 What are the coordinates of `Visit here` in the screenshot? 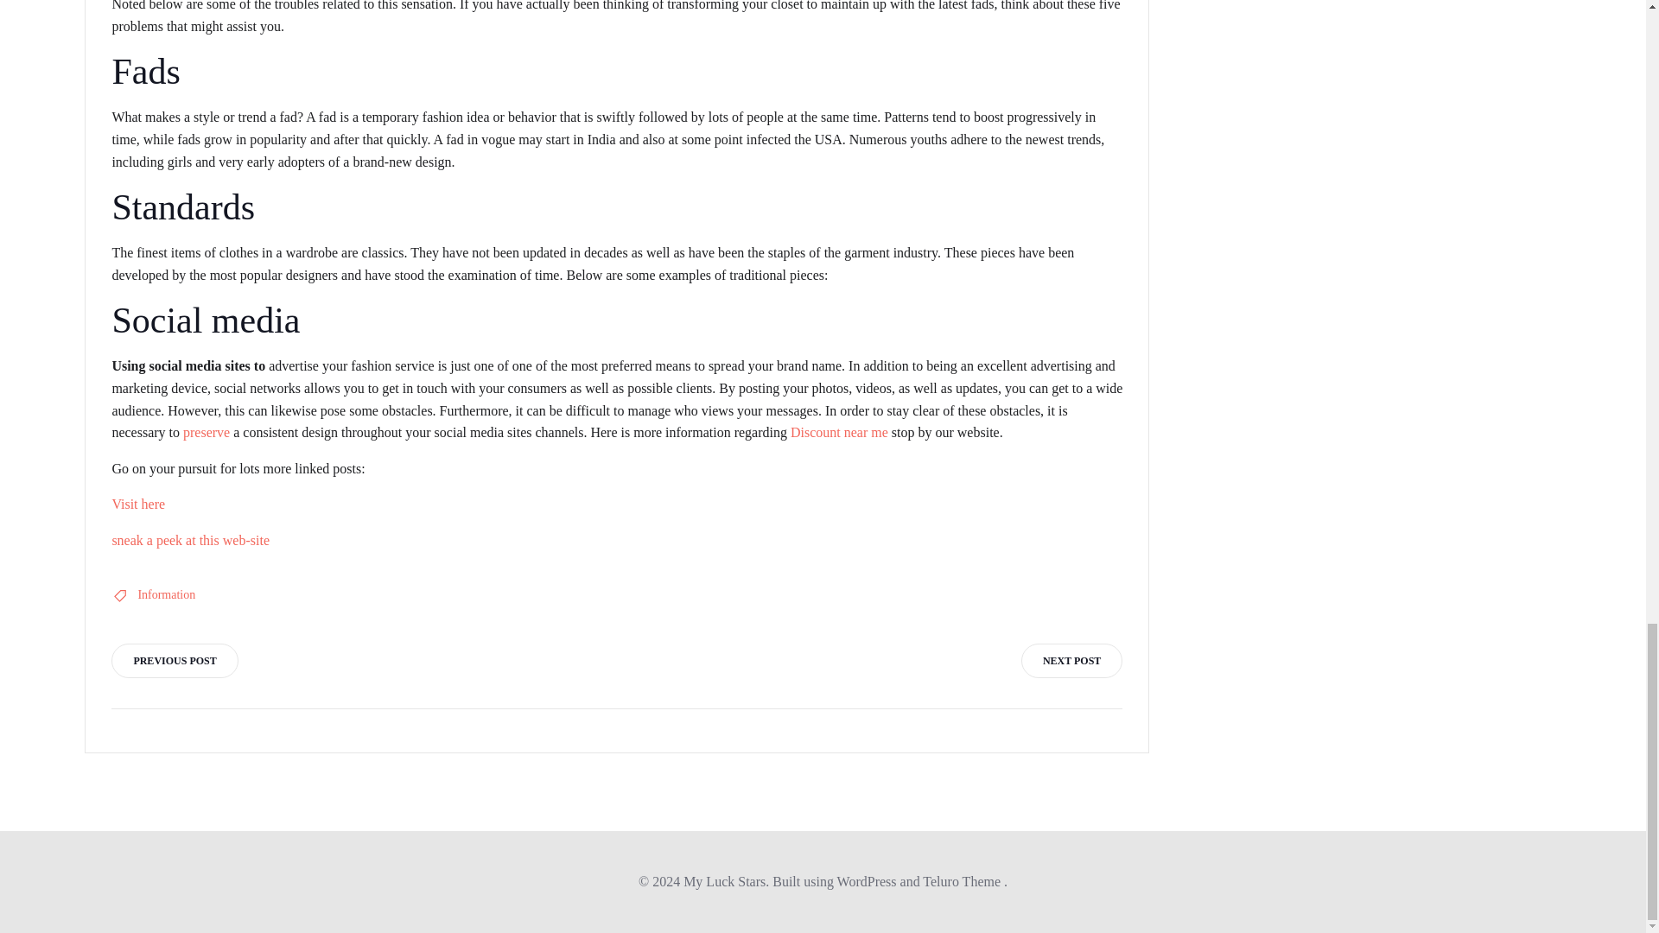 It's located at (137, 503).